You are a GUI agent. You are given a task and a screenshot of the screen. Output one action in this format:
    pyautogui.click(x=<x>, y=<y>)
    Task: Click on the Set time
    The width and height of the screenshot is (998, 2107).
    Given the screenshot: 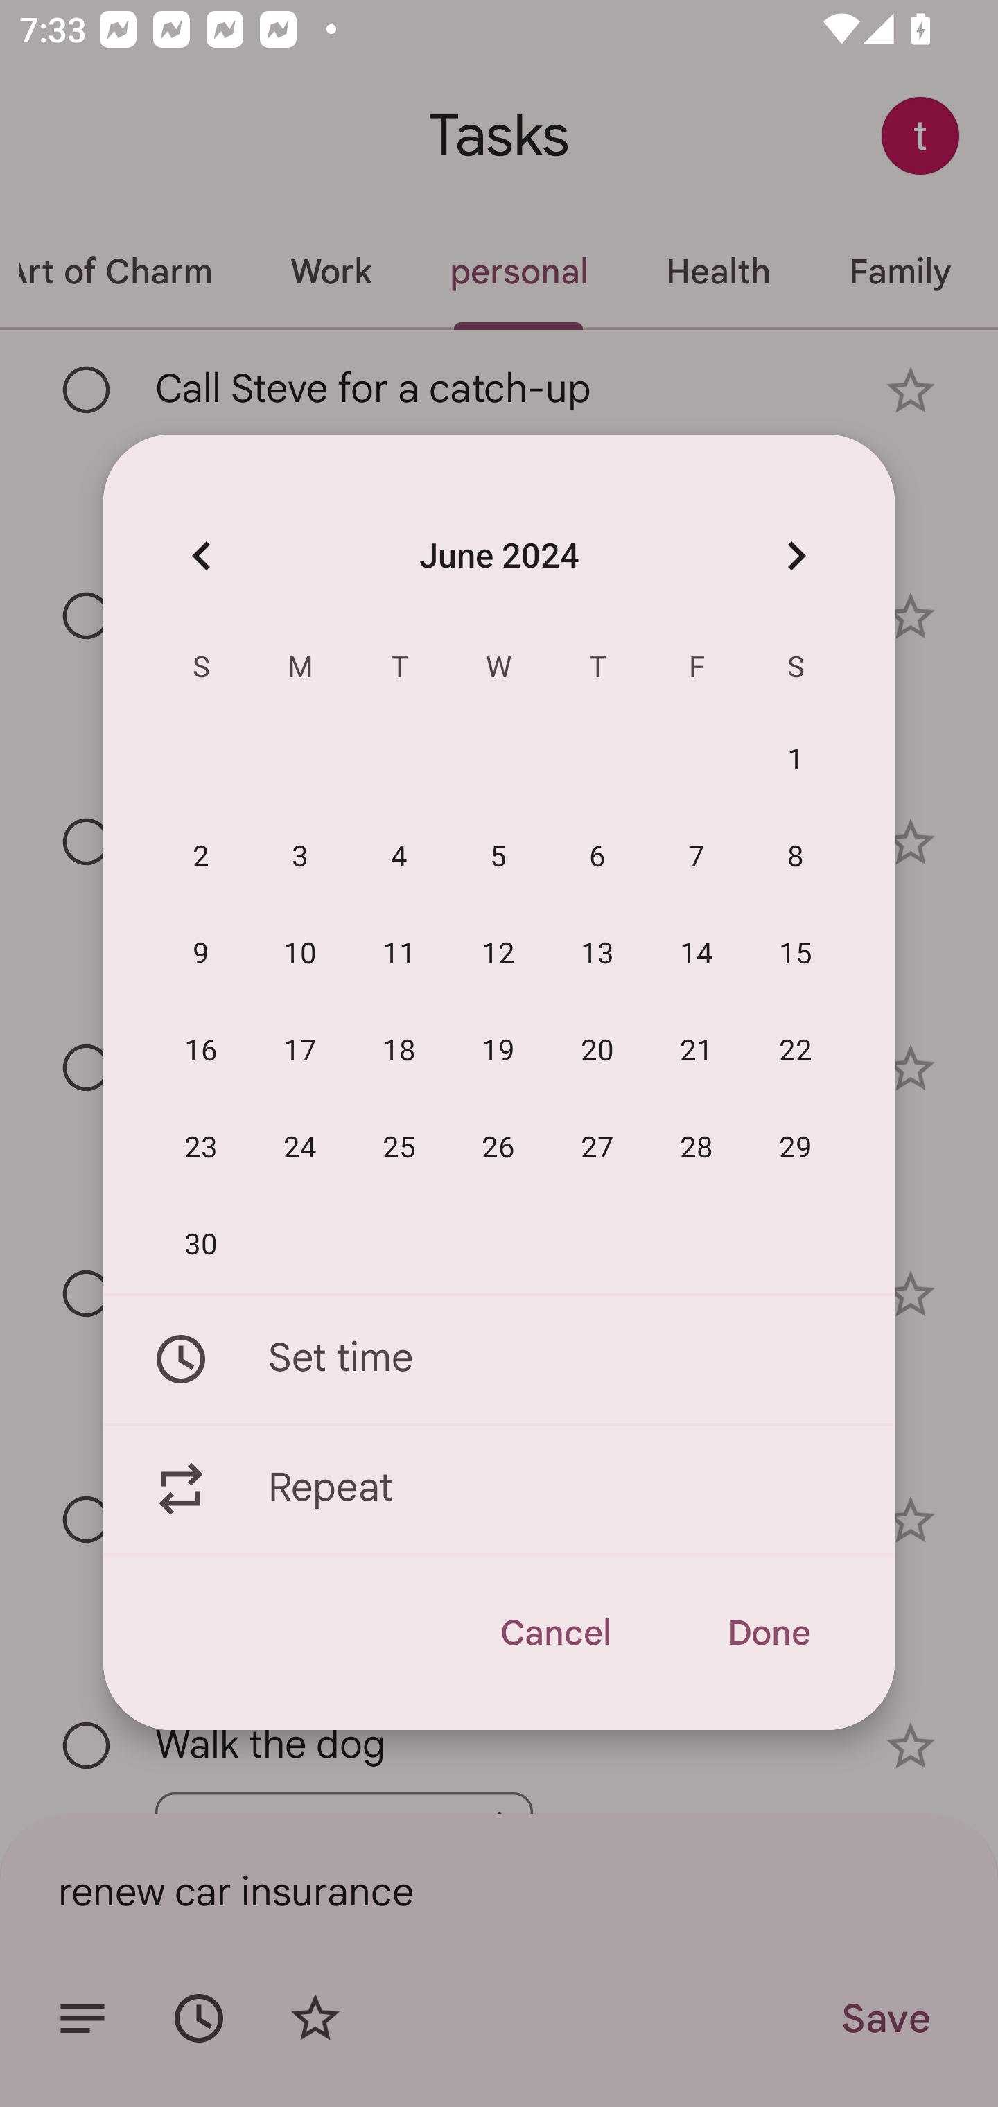 What is the action you would take?
    pyautogui.click(x=499, y=1358)
    